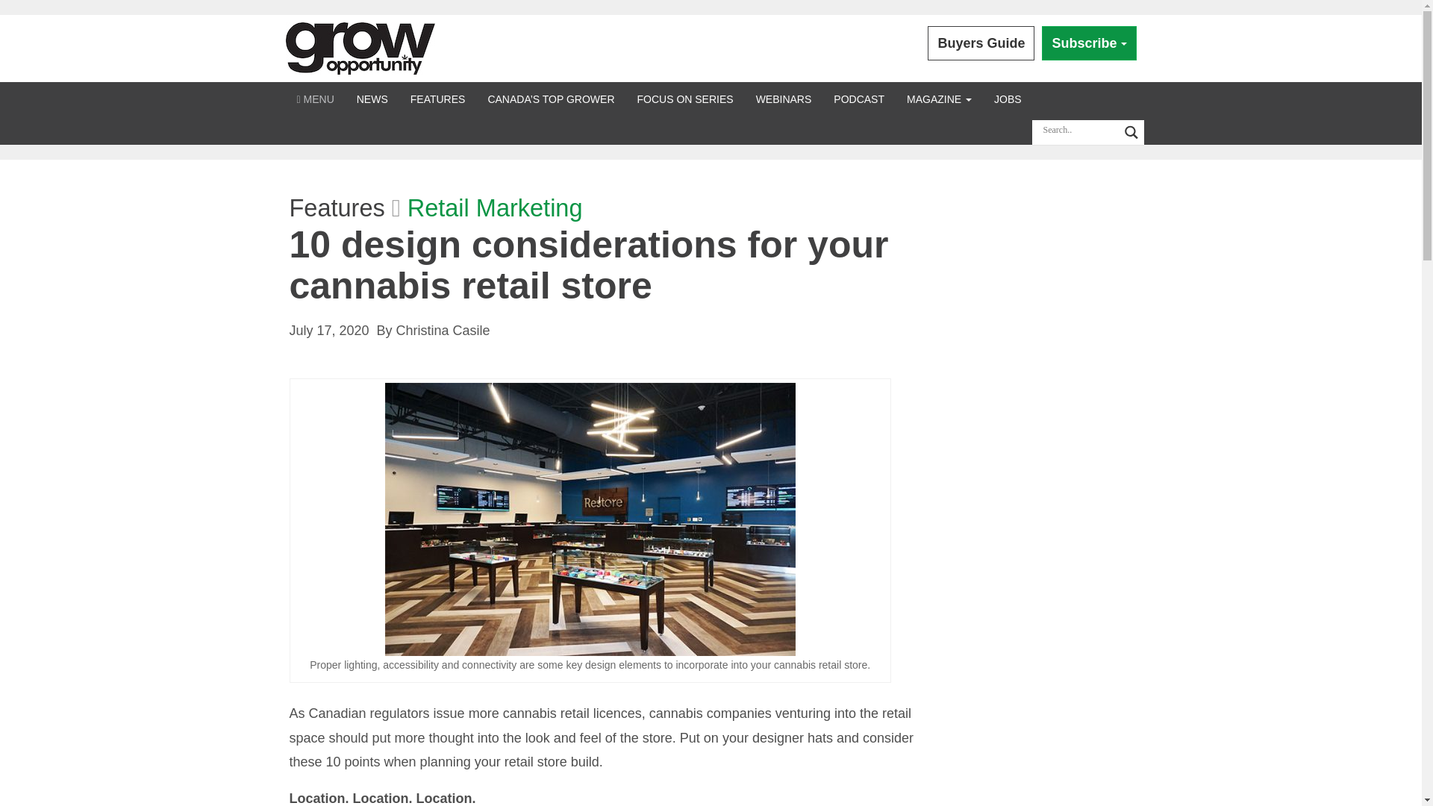 The image size is (1433, 806). I want to click on PODCAST, so click(859, 99).